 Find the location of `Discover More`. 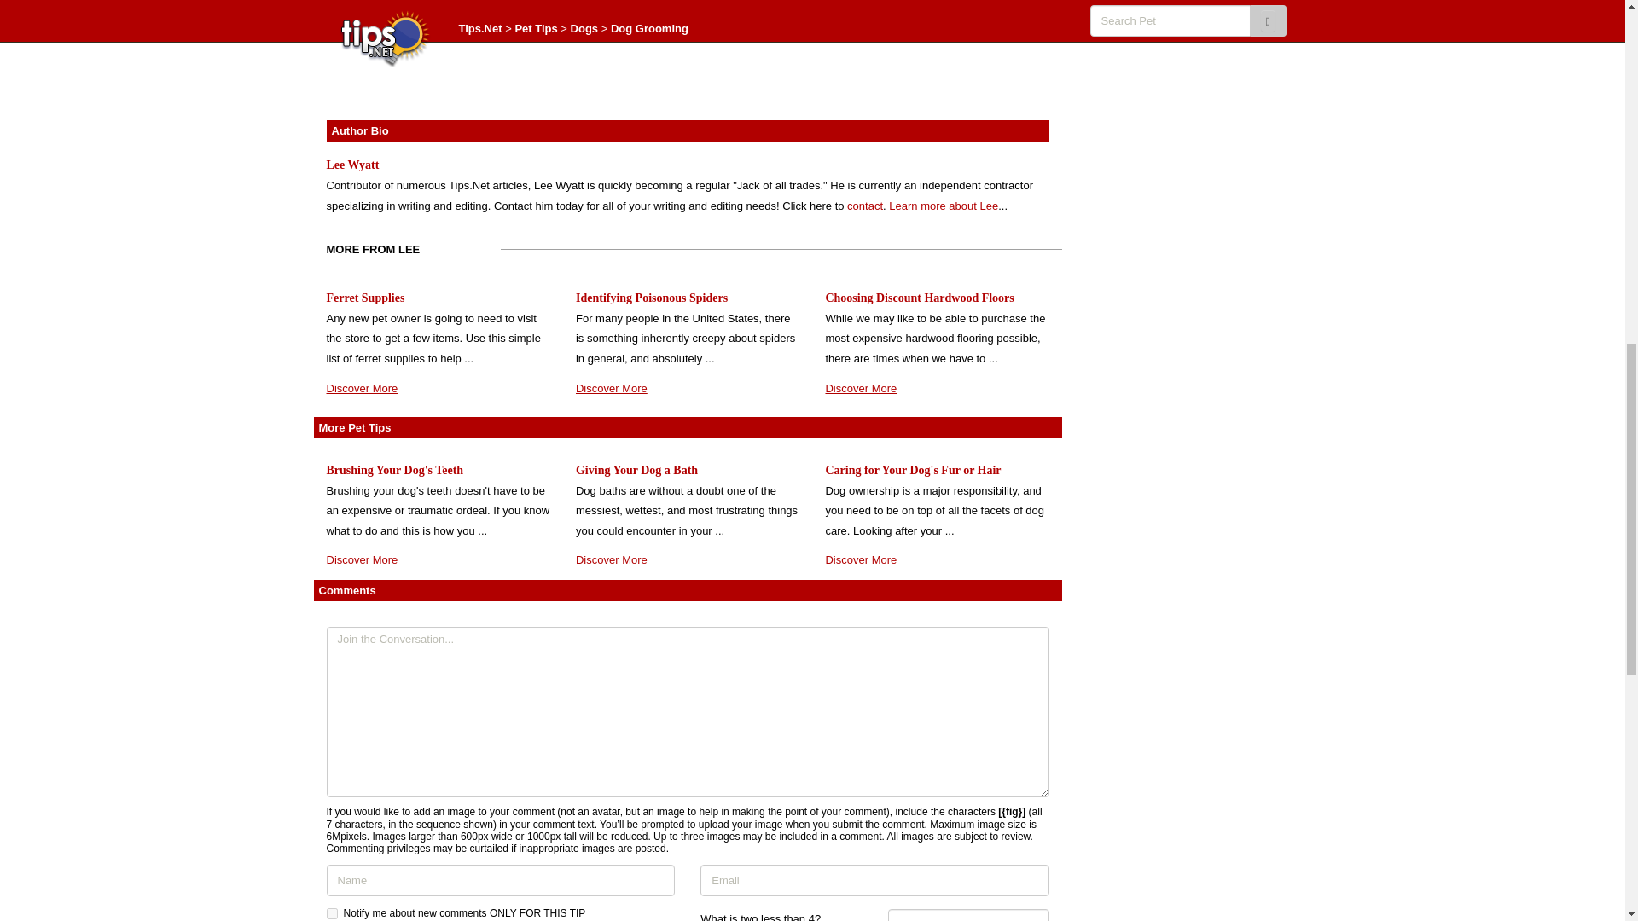

Discover More is located at coordinates (611, 559).